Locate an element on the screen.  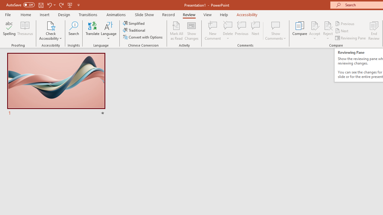
Compare is located at coordinates (300, 30).